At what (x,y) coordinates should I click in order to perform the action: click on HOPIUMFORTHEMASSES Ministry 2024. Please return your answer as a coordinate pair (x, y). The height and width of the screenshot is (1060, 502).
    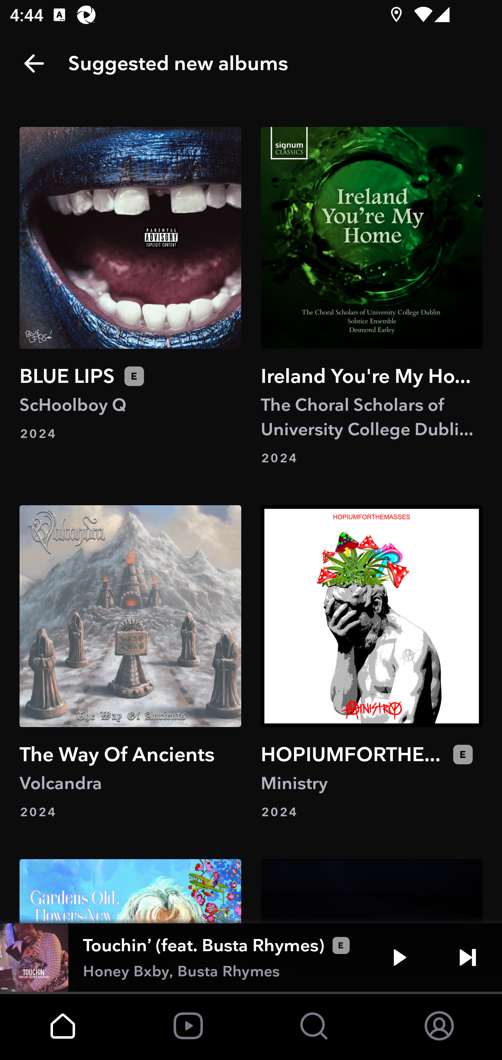
    Looking at the image, I should click on (371, 663).